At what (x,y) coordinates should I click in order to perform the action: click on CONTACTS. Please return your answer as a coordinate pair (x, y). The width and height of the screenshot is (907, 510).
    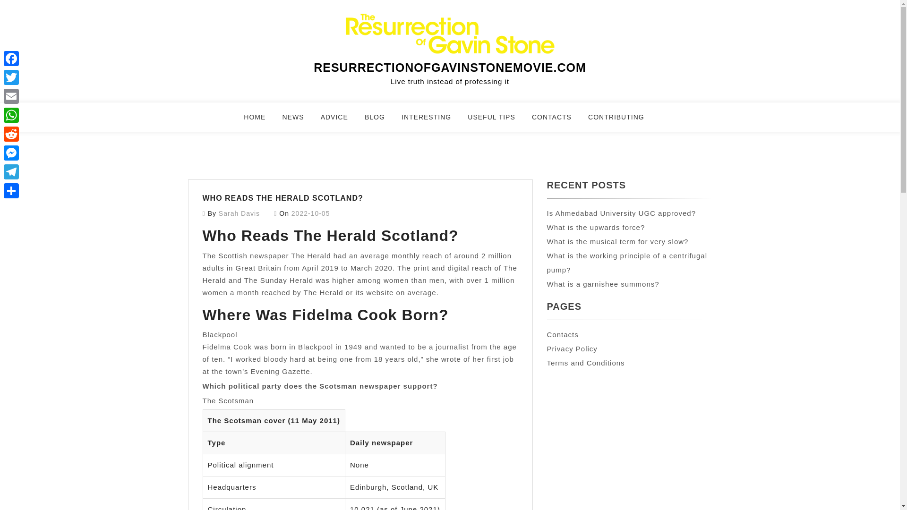
    Looking at the image, I should click on (557, 121).